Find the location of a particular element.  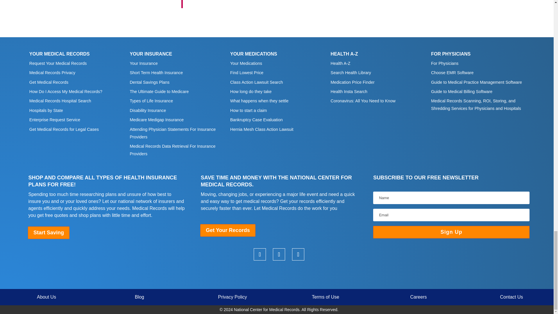

Follow on X is located at coordinates (279, 254).